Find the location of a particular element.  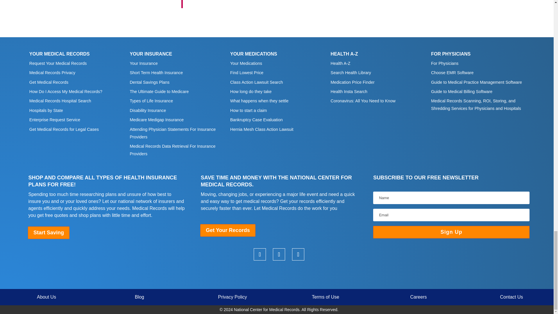

Follow on X is located at coordinates (279, 254).